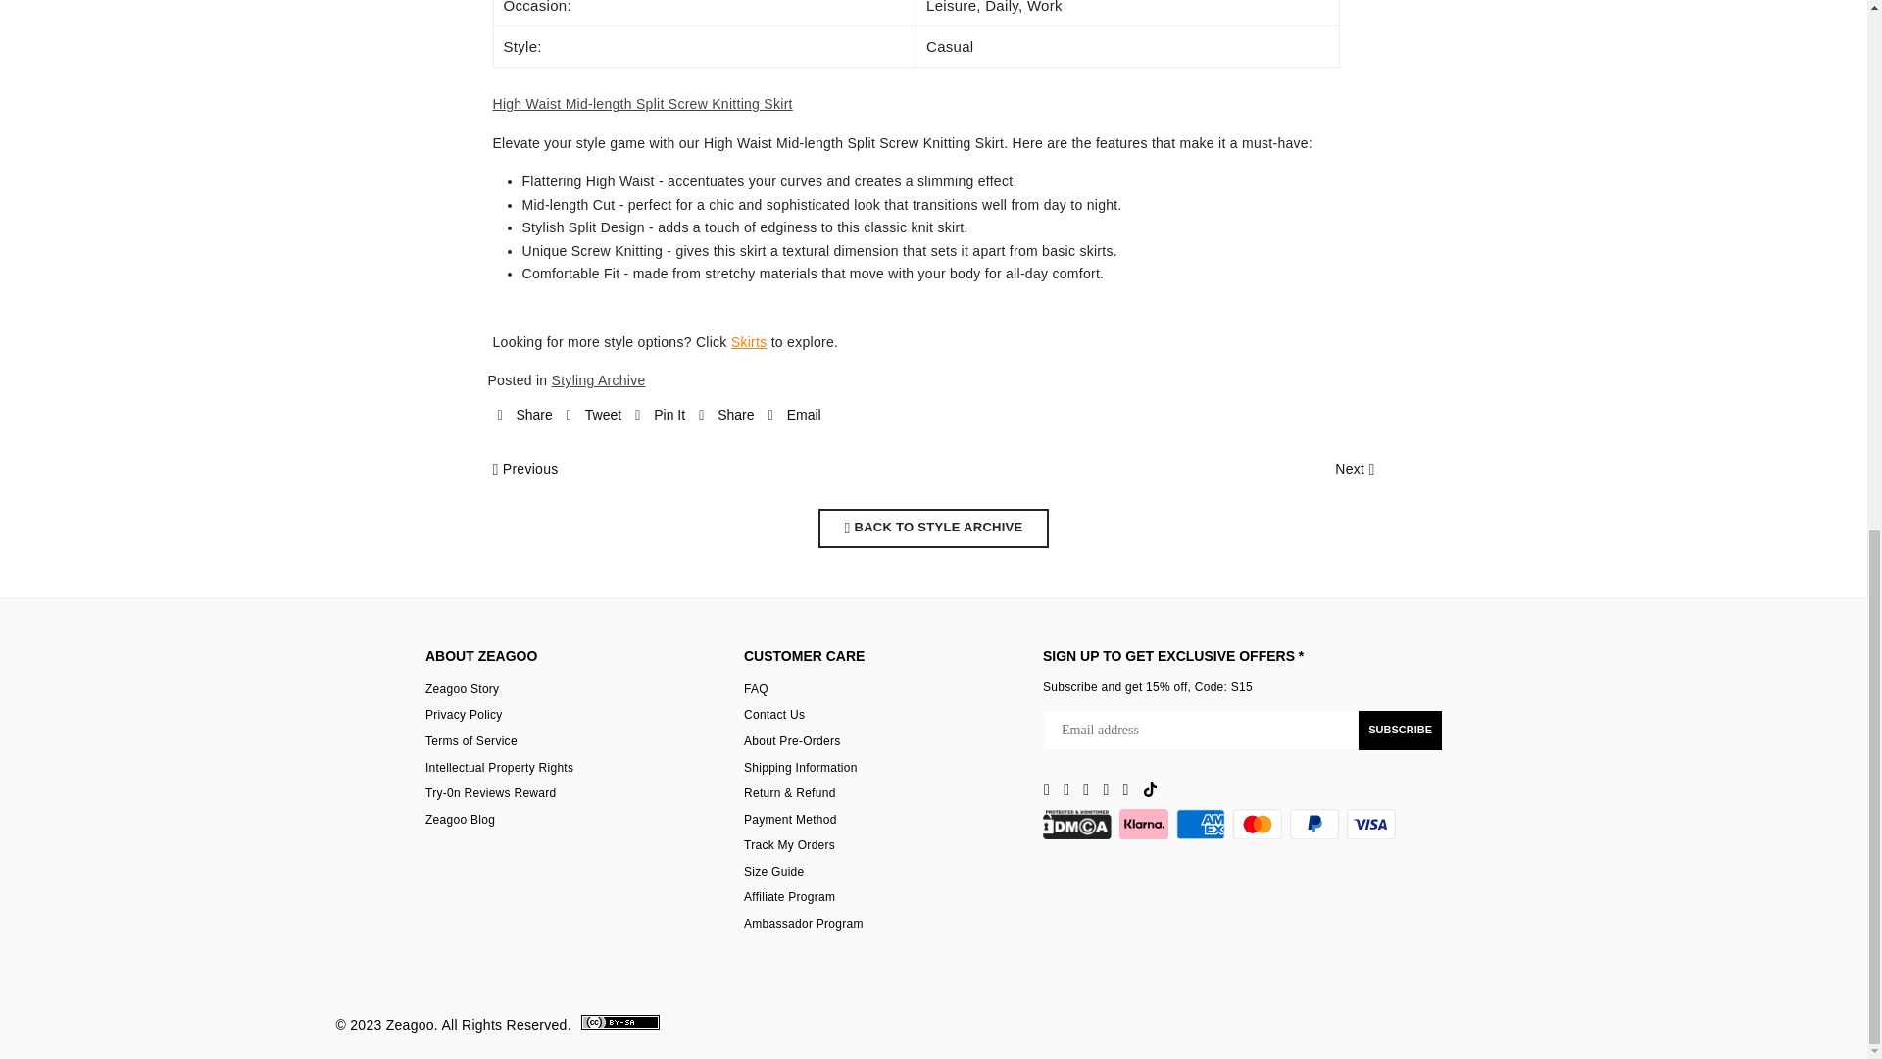  What do you see at coordinates (1200, 824) in the screenshot?
I see `American Express` at bounding box center [1200, 824].